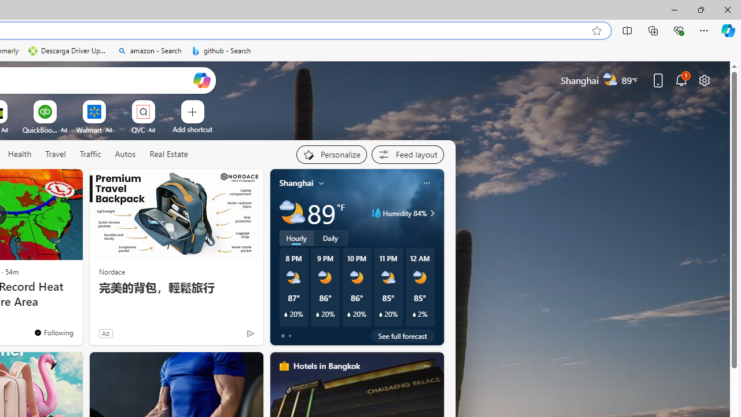 Image resolution: width=741 pixels, height=417 pixels. I want to click on Health, so click(20, 155).